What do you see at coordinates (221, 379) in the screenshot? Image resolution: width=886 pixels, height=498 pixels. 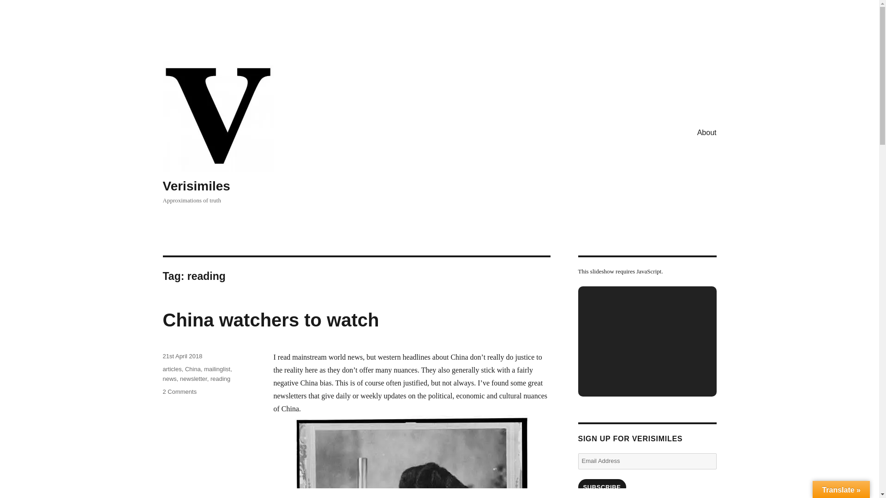 I see `reading` at bounding box center [221, 379].